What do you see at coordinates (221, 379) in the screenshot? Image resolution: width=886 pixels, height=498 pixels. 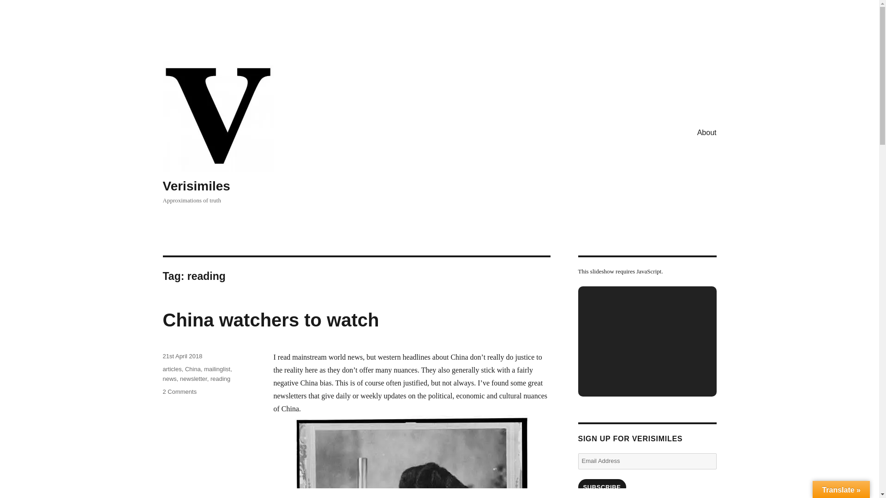 I see `reading` at bounding box center [221, 379].